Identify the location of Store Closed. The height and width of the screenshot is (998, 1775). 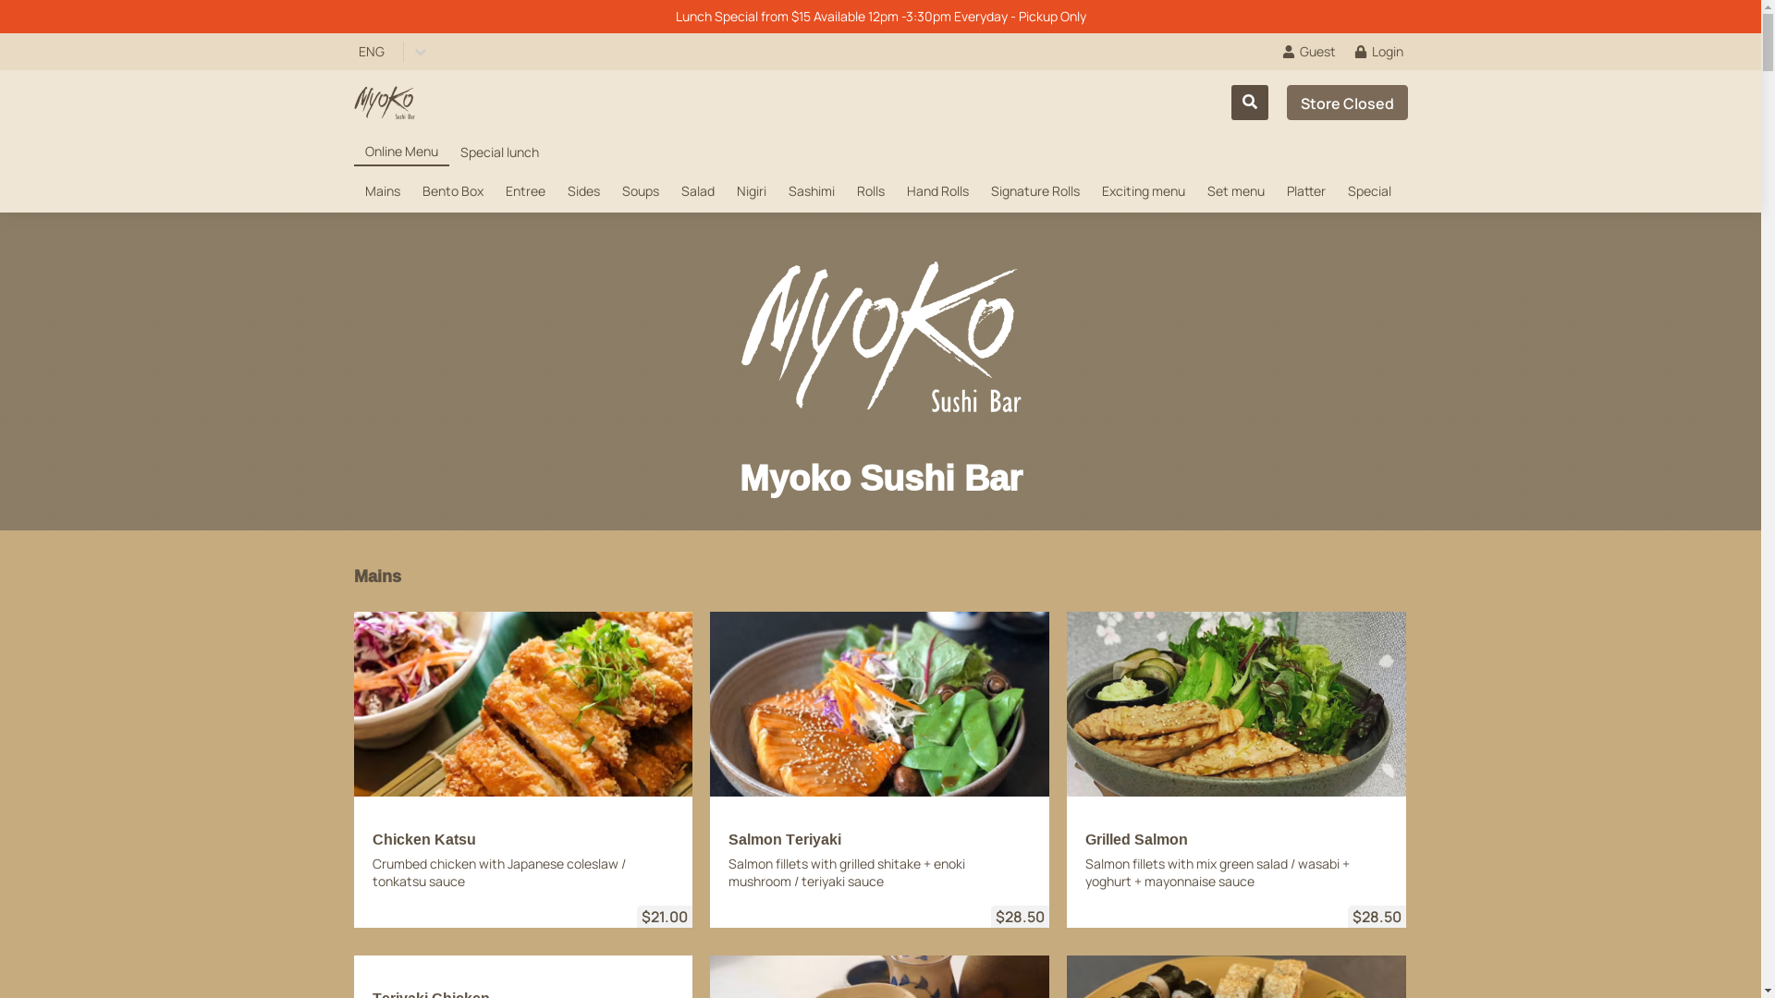
(1348, 103).